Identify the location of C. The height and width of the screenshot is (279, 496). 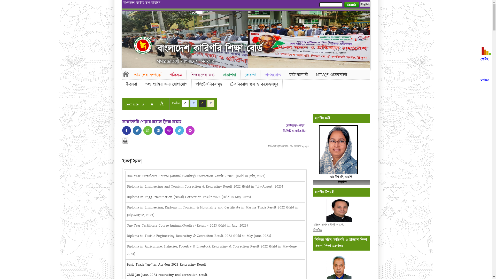
(202, 103).